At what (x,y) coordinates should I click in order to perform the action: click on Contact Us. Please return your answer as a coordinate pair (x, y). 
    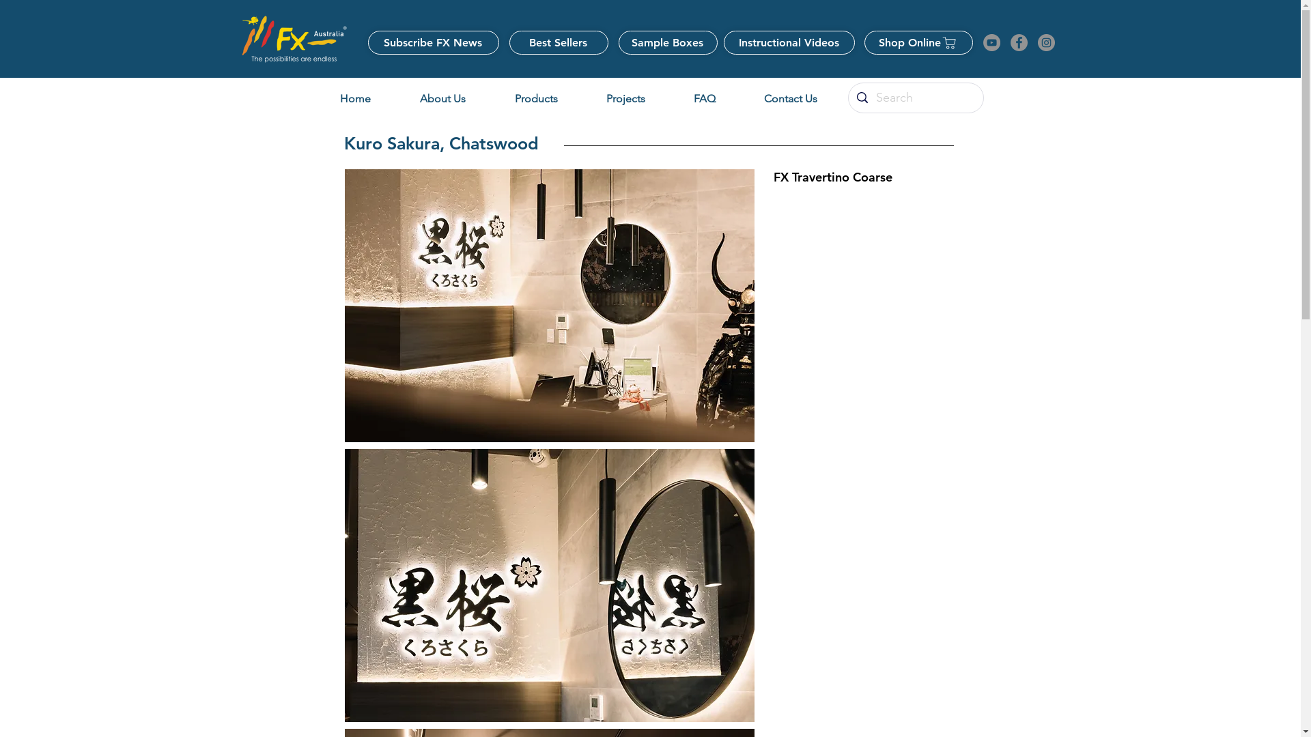
    Looking at the image, I should click on (789, 98).